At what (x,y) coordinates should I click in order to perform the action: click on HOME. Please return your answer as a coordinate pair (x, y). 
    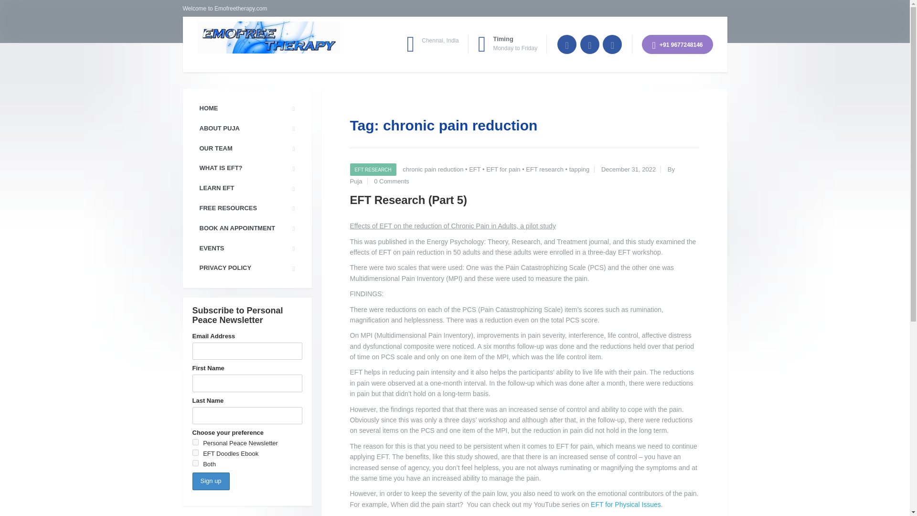
    Looking at the image, I should click on (246, 109).